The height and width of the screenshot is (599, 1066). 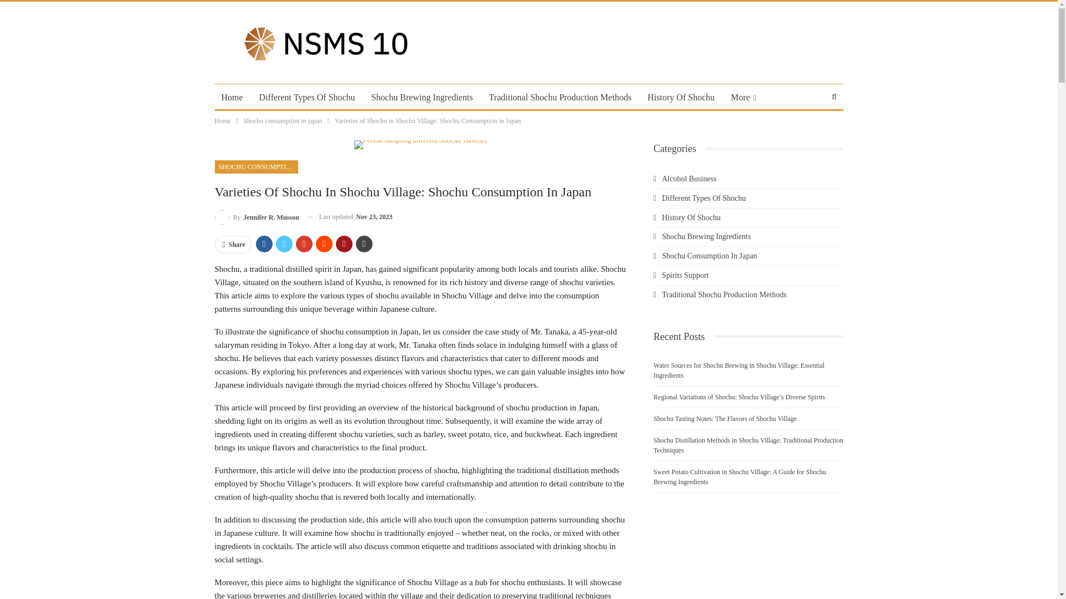 I want to click on Browse Author Articles, so click(x=256, y=217).